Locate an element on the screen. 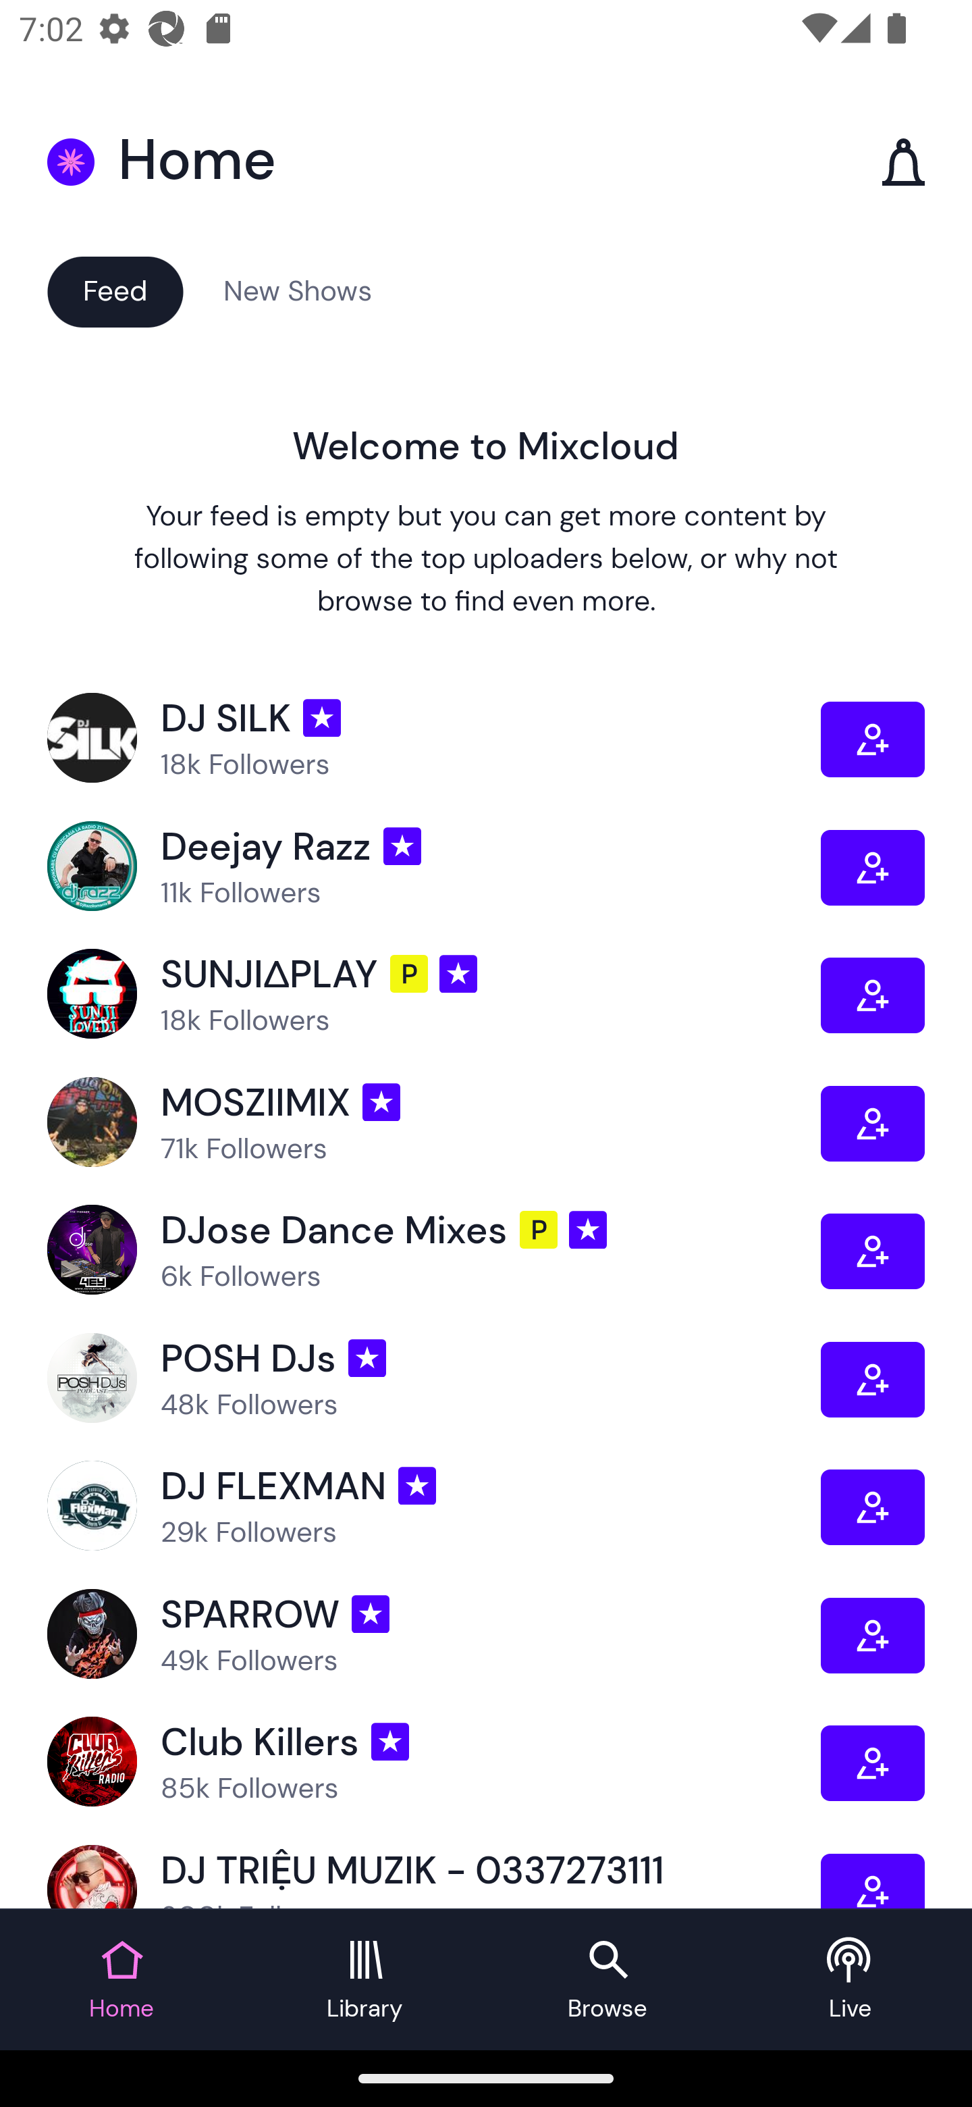 The image size is (972, 2107). MOSZIIMIX, 71k Followers MOSZIIMIX 71k Followers is located at coordinates (433, 1122).